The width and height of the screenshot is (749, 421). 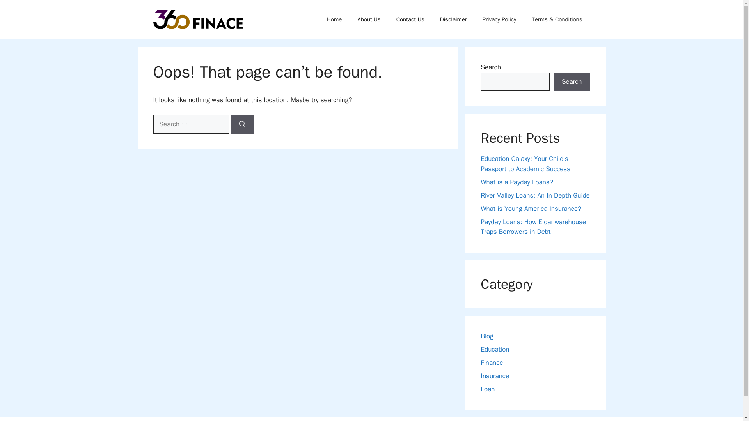 I want to click on Contact Us, so click(x=410, y=19).